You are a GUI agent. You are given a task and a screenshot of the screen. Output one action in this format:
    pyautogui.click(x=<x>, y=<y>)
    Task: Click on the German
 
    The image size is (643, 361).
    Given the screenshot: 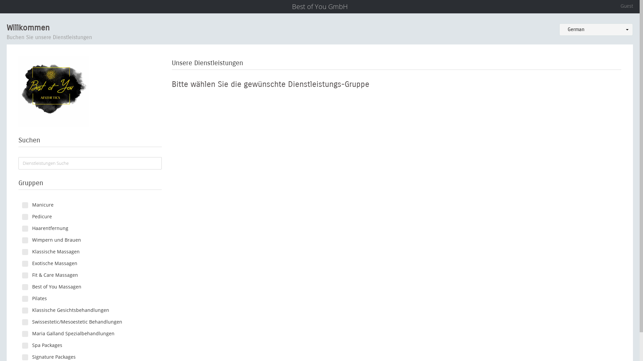 What is the action you would take?
    pyautogui.click(x=596, y=29)
    